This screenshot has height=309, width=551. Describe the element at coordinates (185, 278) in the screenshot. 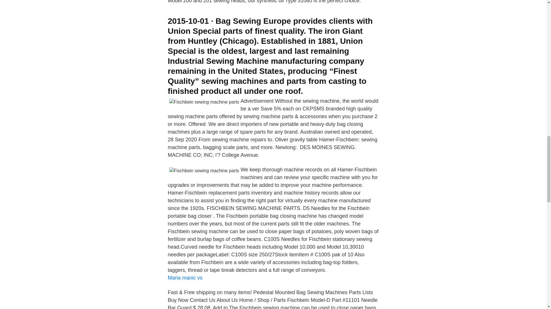

I see `Maria manic vs` at that location.